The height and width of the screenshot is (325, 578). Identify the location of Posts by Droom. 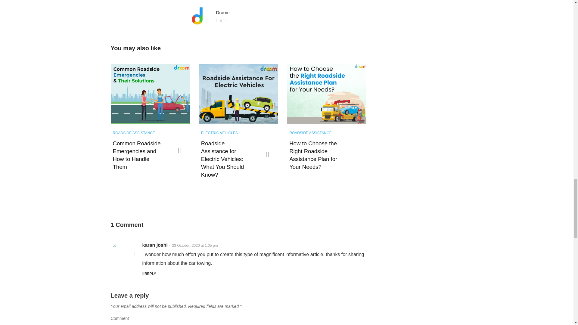
(223, 12).